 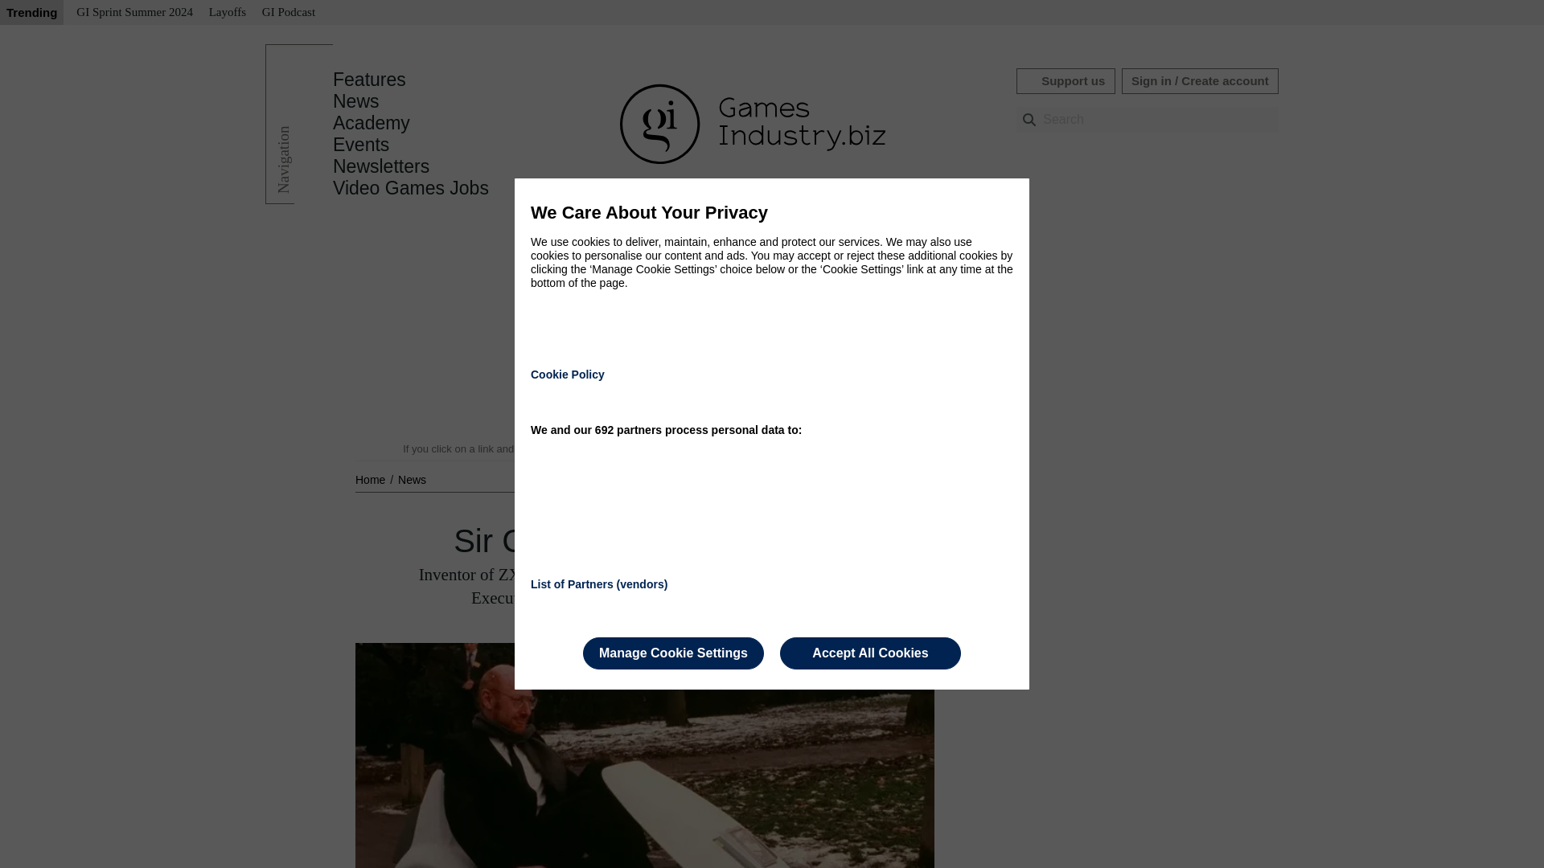 What do you see at coordinates (360, 145) in the screenshot?
I see `Events` at bounding box center [360, 145].